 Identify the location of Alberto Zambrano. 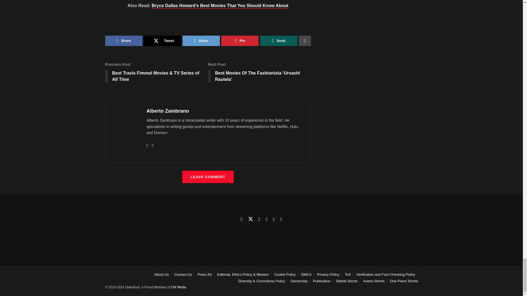
(168, 111).